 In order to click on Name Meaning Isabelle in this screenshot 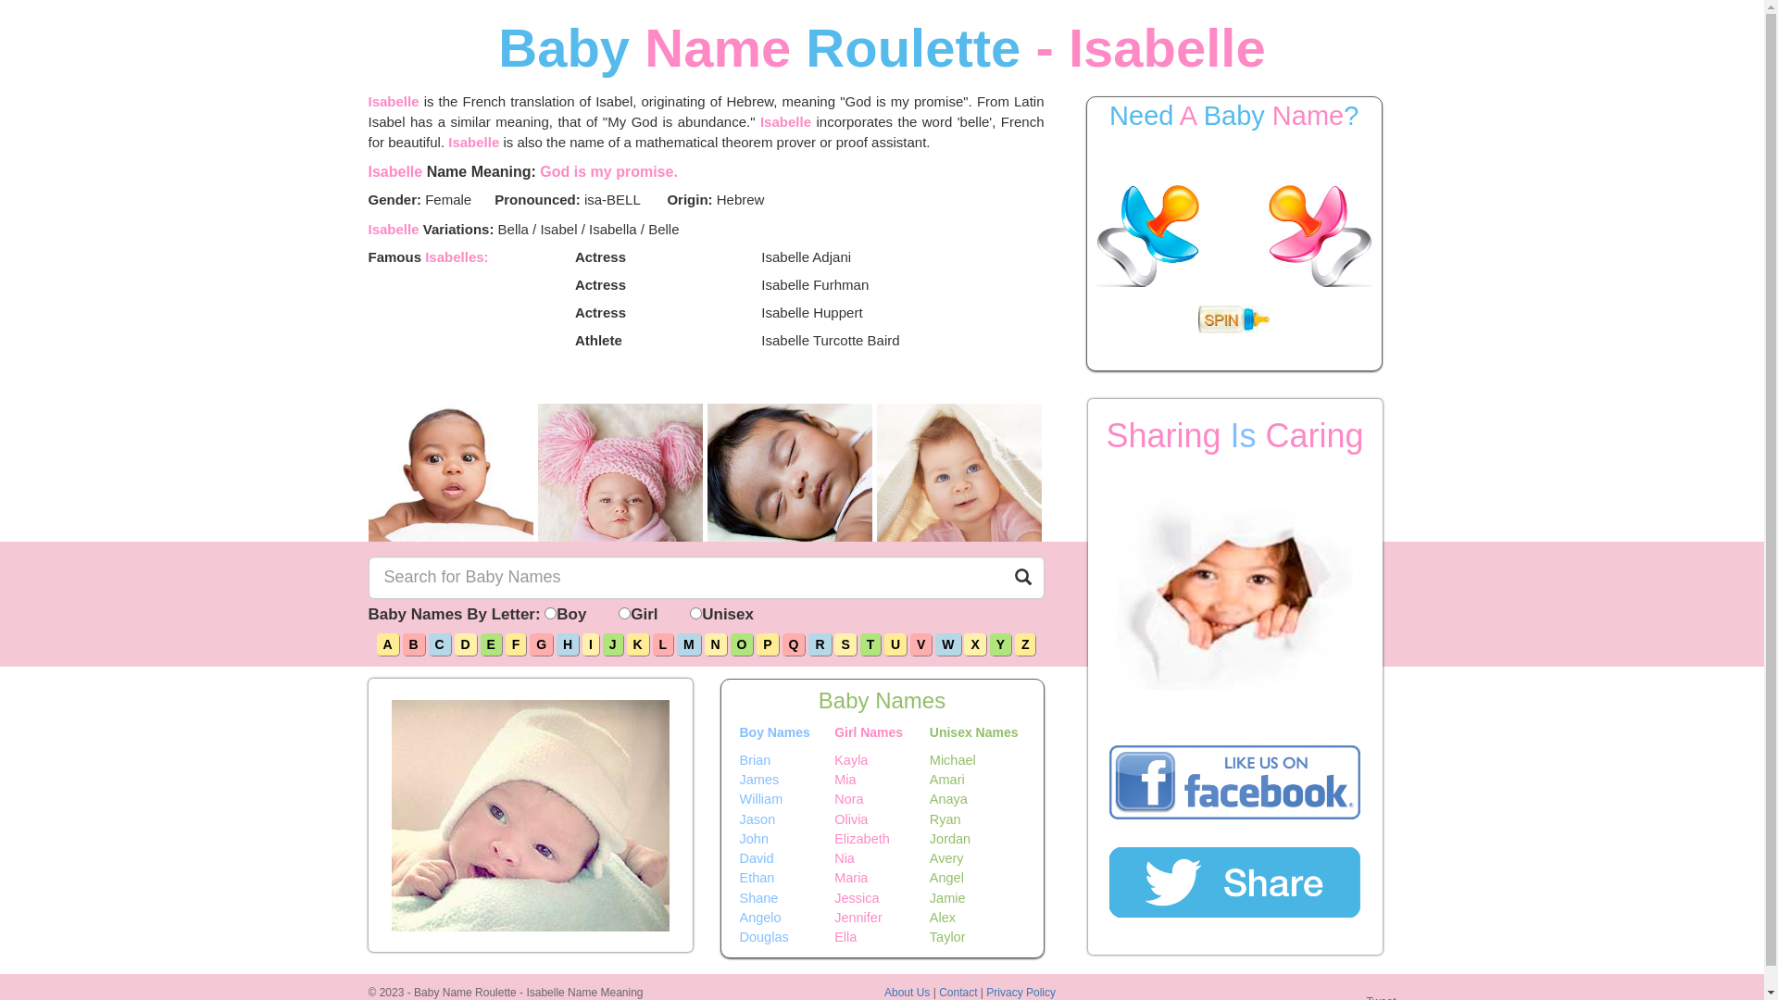, I will do `click(452, 472)`.